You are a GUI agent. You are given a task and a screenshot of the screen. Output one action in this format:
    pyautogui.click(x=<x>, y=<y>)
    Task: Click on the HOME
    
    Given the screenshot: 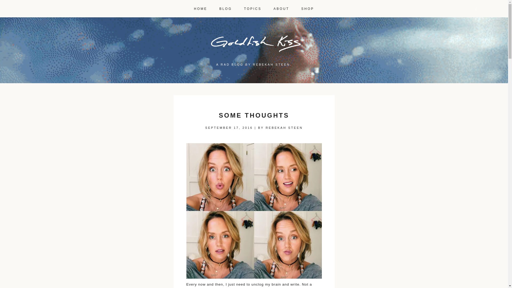 What is the action you would take?
    pyautogui.click(x=201, y=7)
    